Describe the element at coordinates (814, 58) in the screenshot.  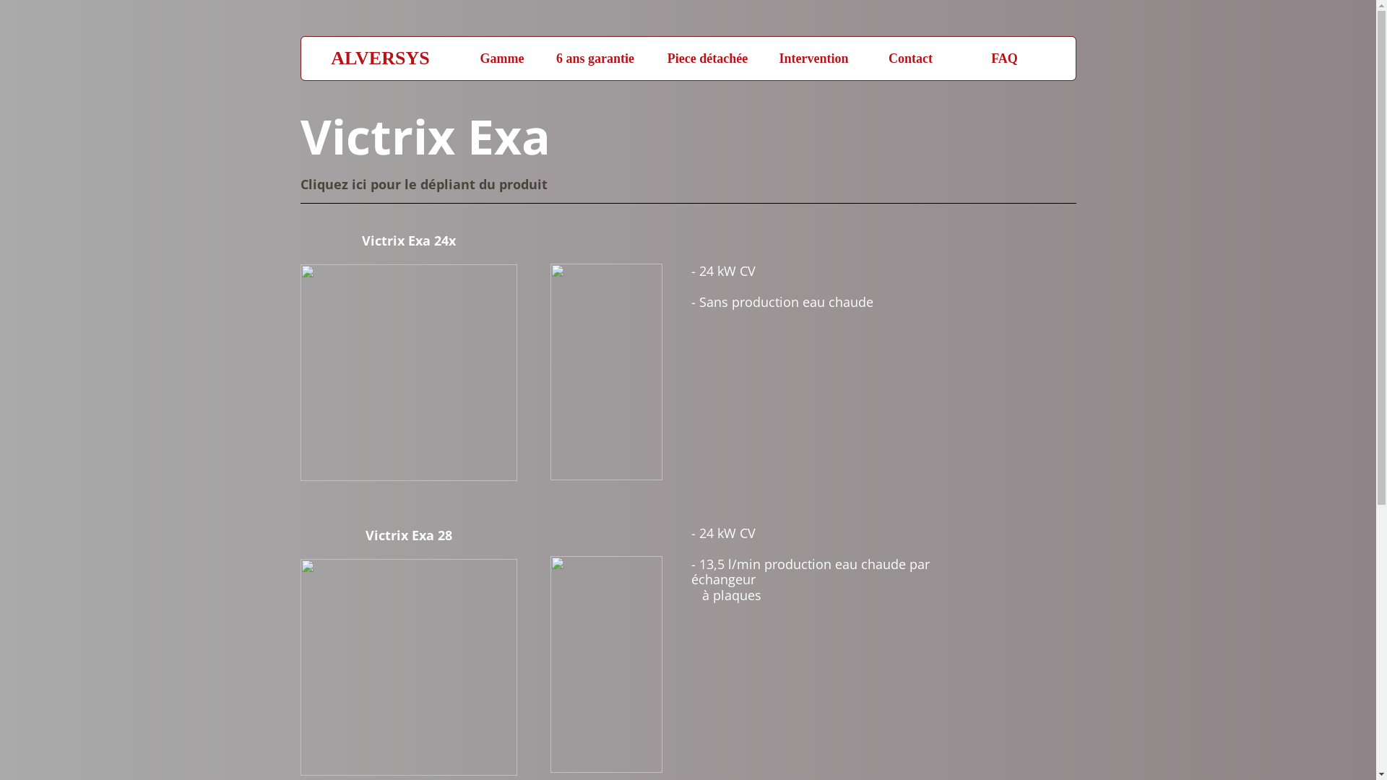
I see `Intervention` at that location.